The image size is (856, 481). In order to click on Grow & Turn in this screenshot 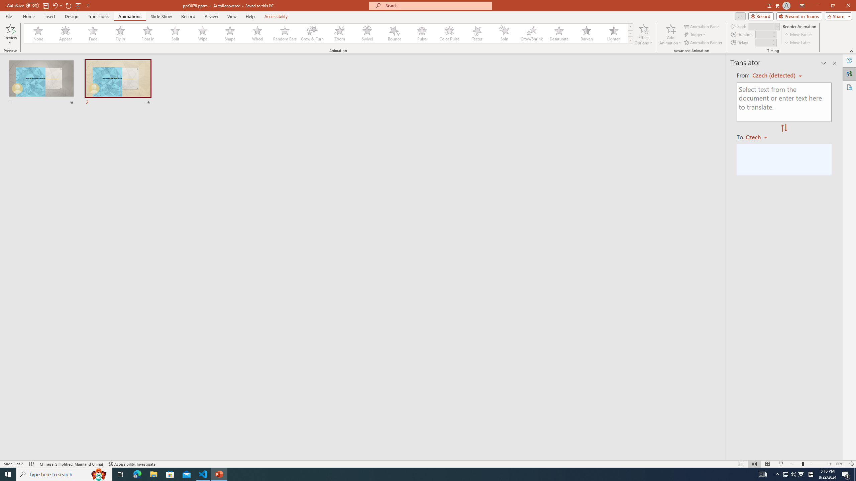, I will do `click(312, 33)`.